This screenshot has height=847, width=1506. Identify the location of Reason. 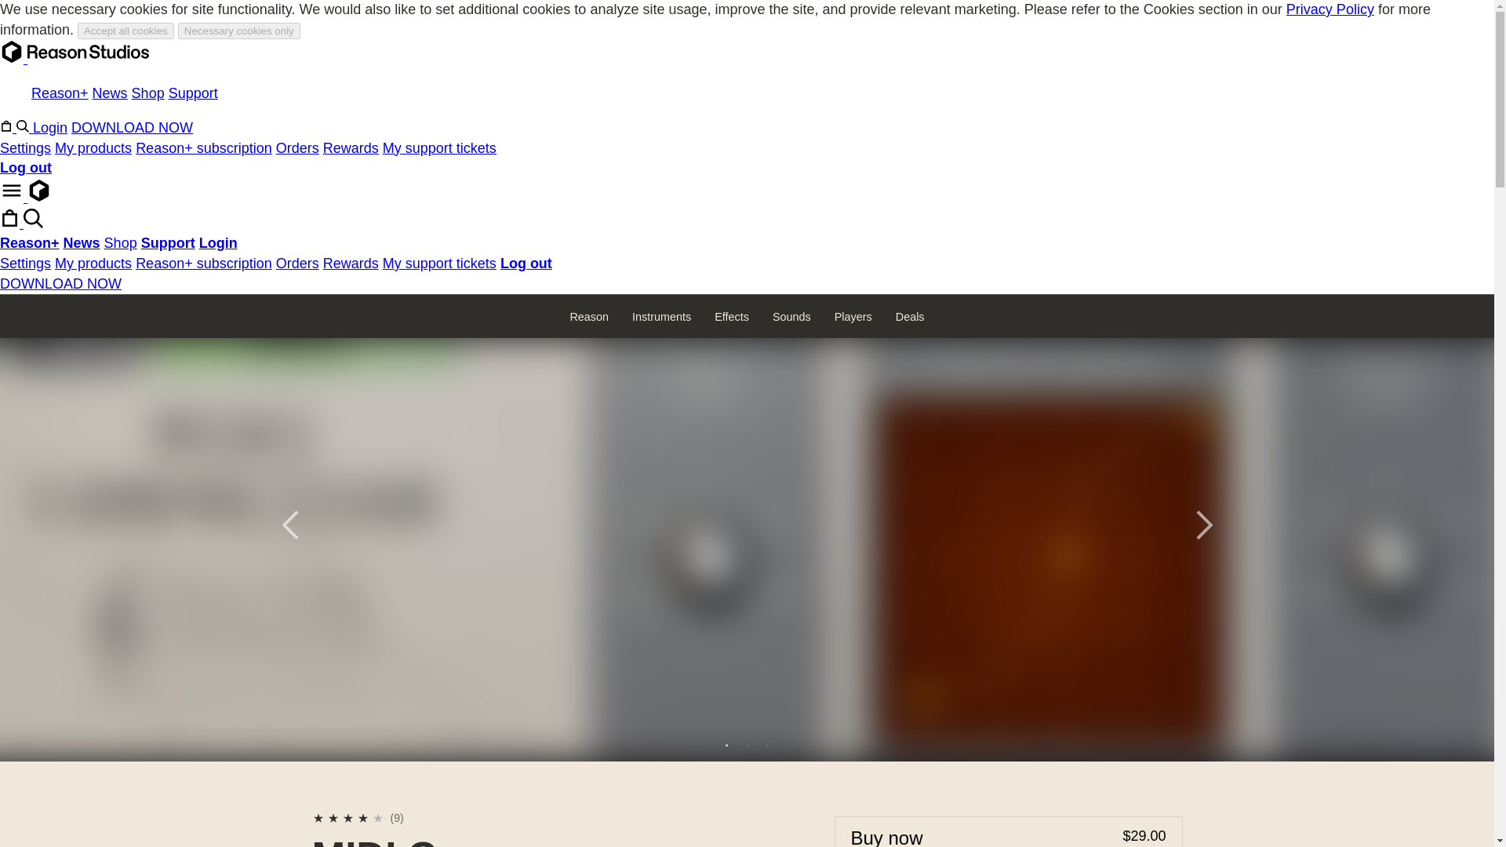
(588, 317).